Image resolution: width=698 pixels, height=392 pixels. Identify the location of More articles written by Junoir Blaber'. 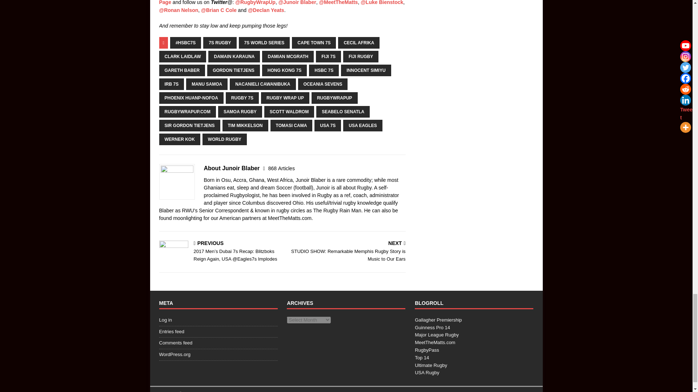
(281, 168).